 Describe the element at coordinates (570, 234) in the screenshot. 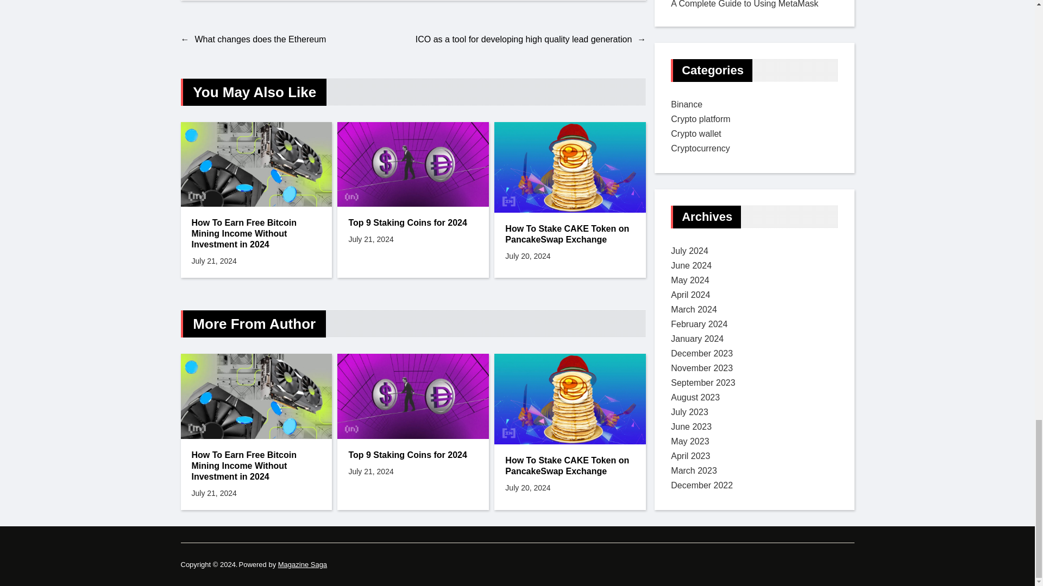

I see `How To Stake CAKE Token on PancakeSwap Exchange` at that location.